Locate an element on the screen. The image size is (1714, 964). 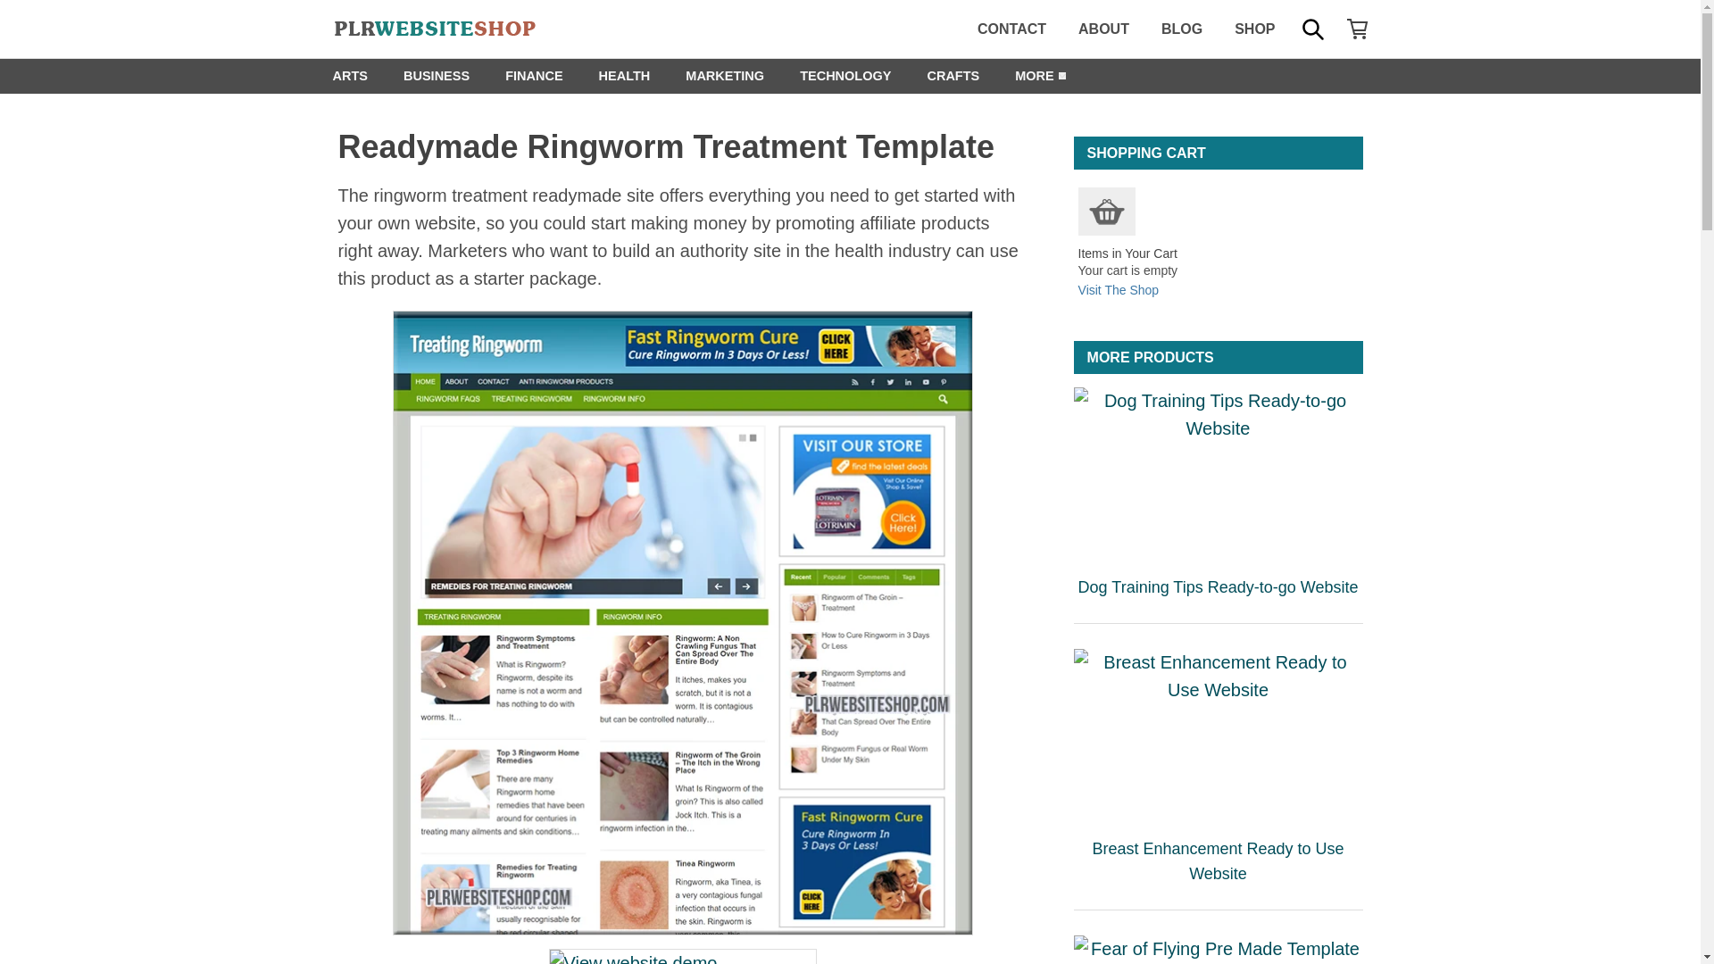
Shopping Cart is located at coordinates (1106, 211).